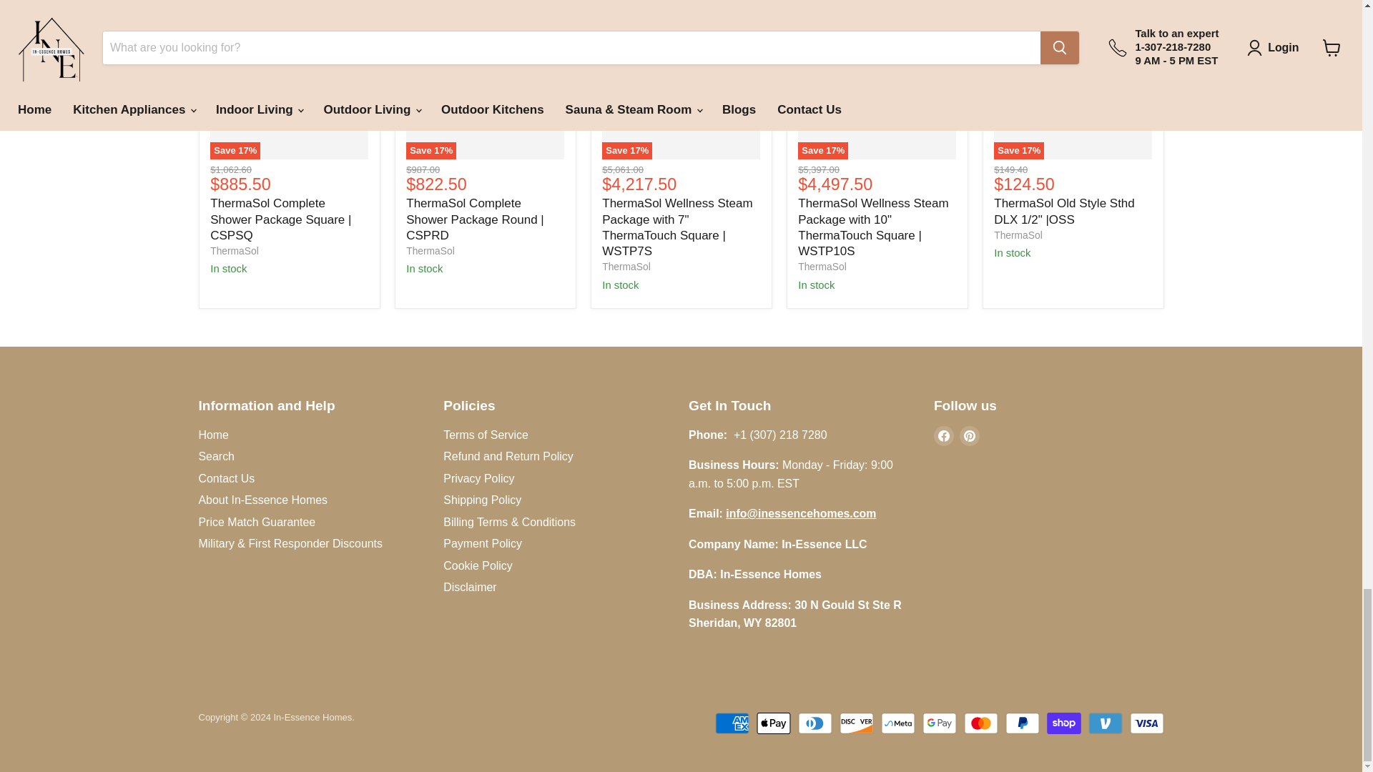 Image resolution: width=1373 pixels, height=772 pixels. I want to click on ThermaSol, so click(430, 250).